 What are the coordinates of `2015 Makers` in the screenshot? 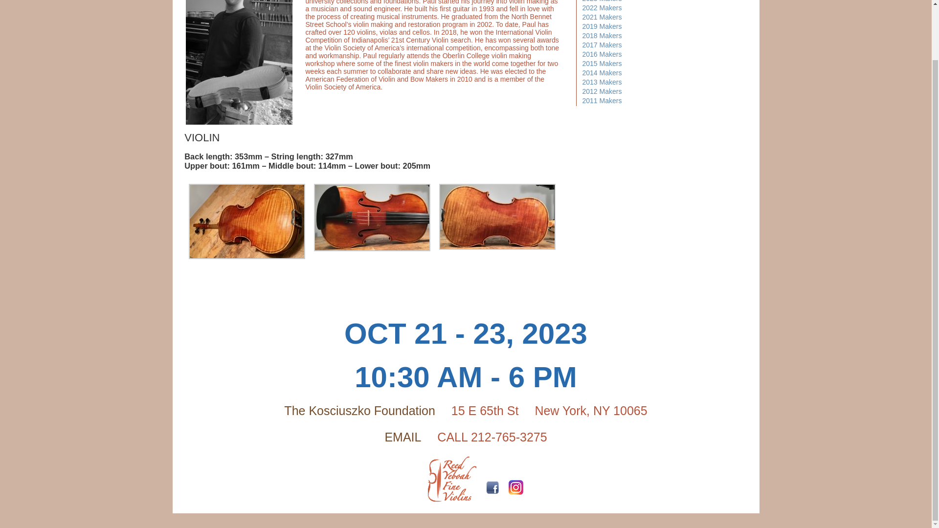 It's located at (602, 64).